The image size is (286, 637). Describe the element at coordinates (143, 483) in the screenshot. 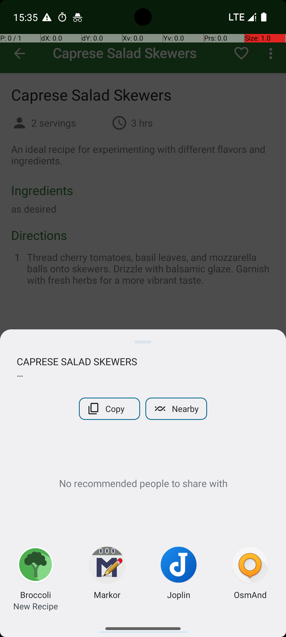

I see `No recommended people to share with` at that location.